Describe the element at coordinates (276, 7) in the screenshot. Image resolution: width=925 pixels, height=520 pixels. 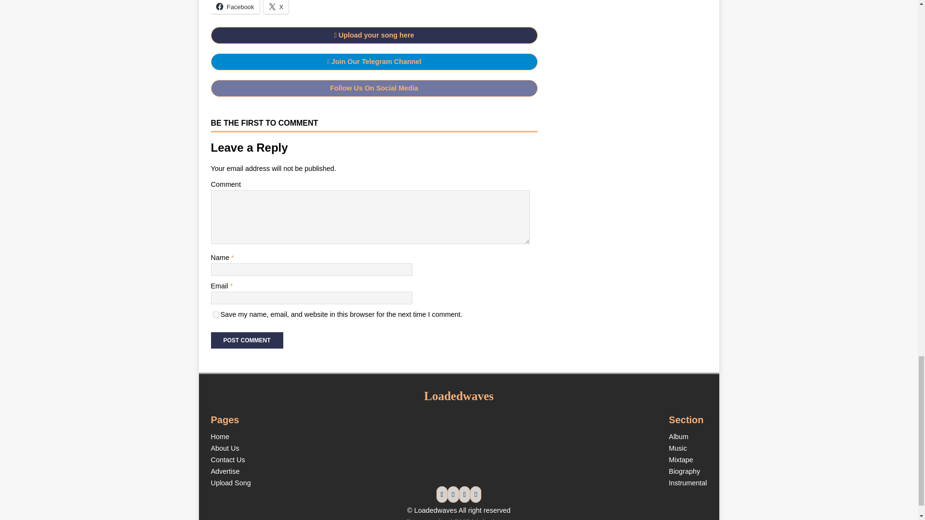
I see `X` at that location.